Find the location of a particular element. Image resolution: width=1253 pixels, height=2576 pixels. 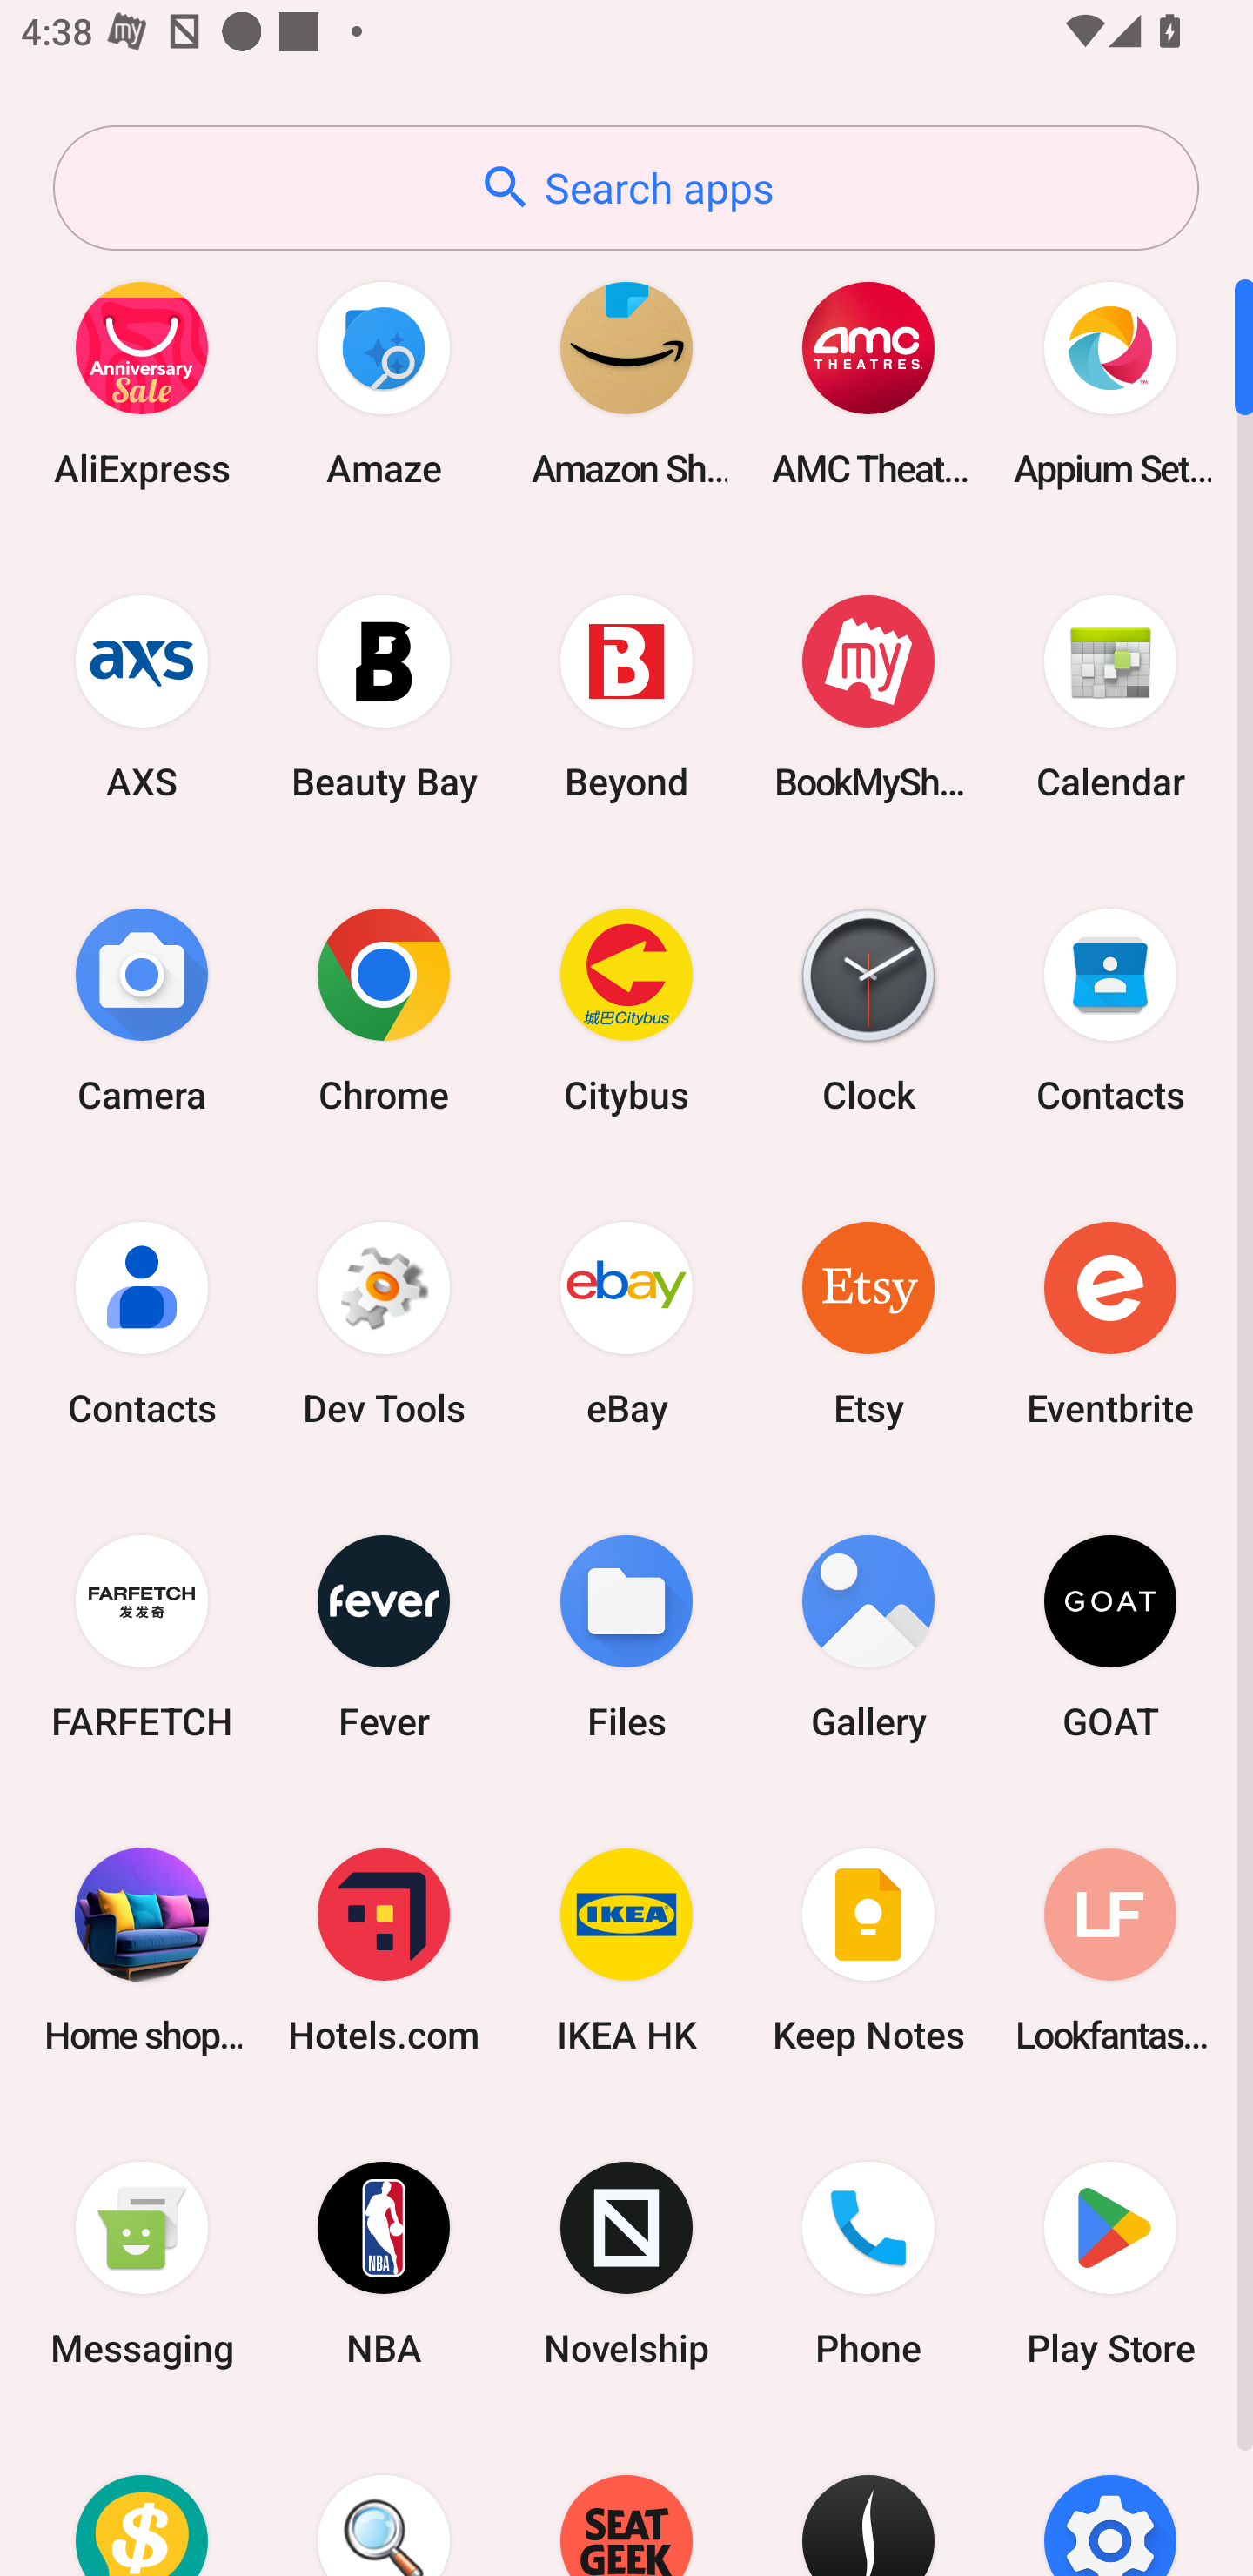

AMC Theatres is located at coordinates (868, 383).